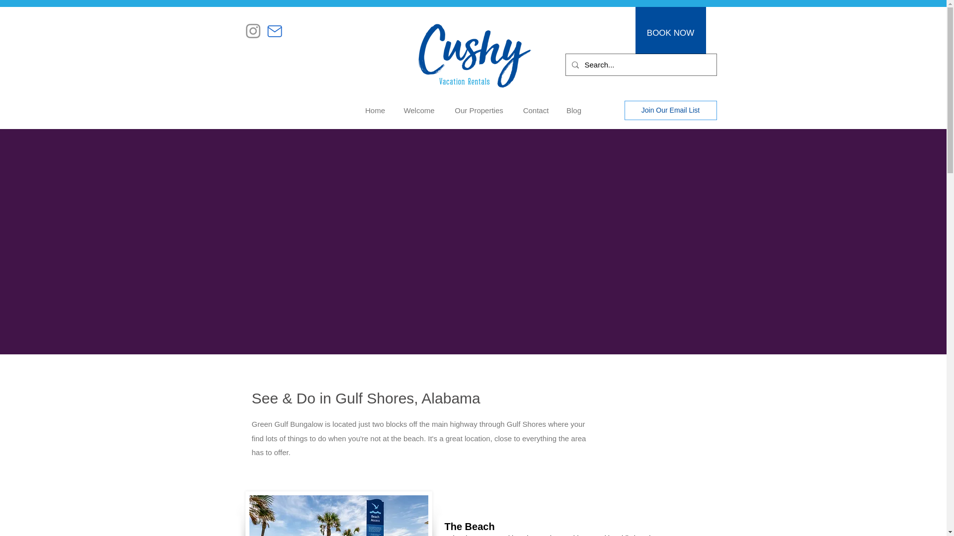 This screenshot has width=954, height=536. What do you see at coordinates (479, 110) in the screenshot?
I see `Our Properties` at bounding box center [479, 110].